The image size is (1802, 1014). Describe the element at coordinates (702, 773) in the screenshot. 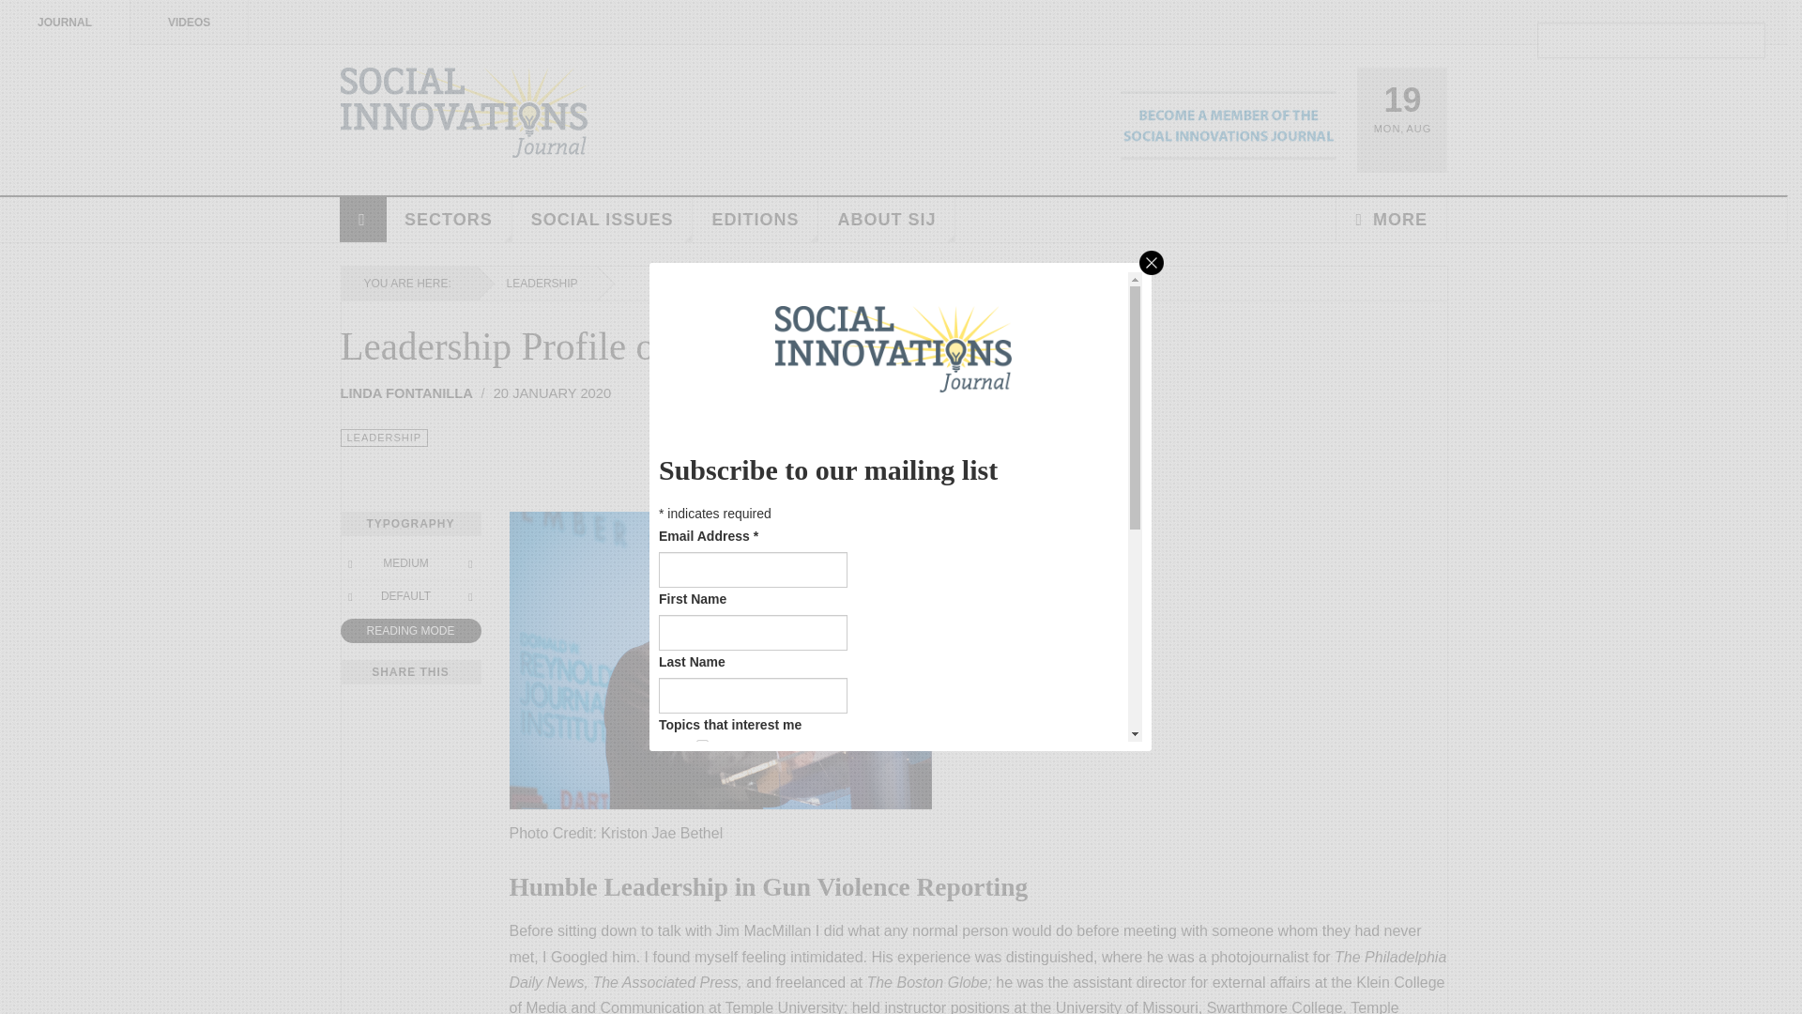

I see `2` at that location.